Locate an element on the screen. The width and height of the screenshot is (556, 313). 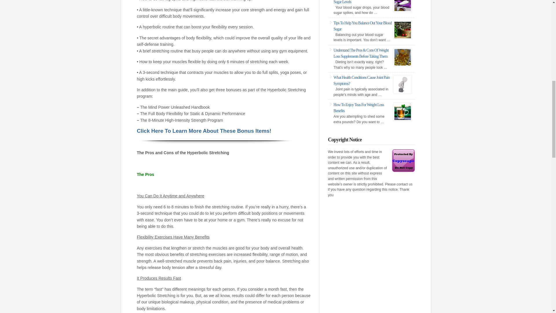
Permalink to How To Enjoy Teas For Weight Loss Benefits is located at coordinates (359, 108).